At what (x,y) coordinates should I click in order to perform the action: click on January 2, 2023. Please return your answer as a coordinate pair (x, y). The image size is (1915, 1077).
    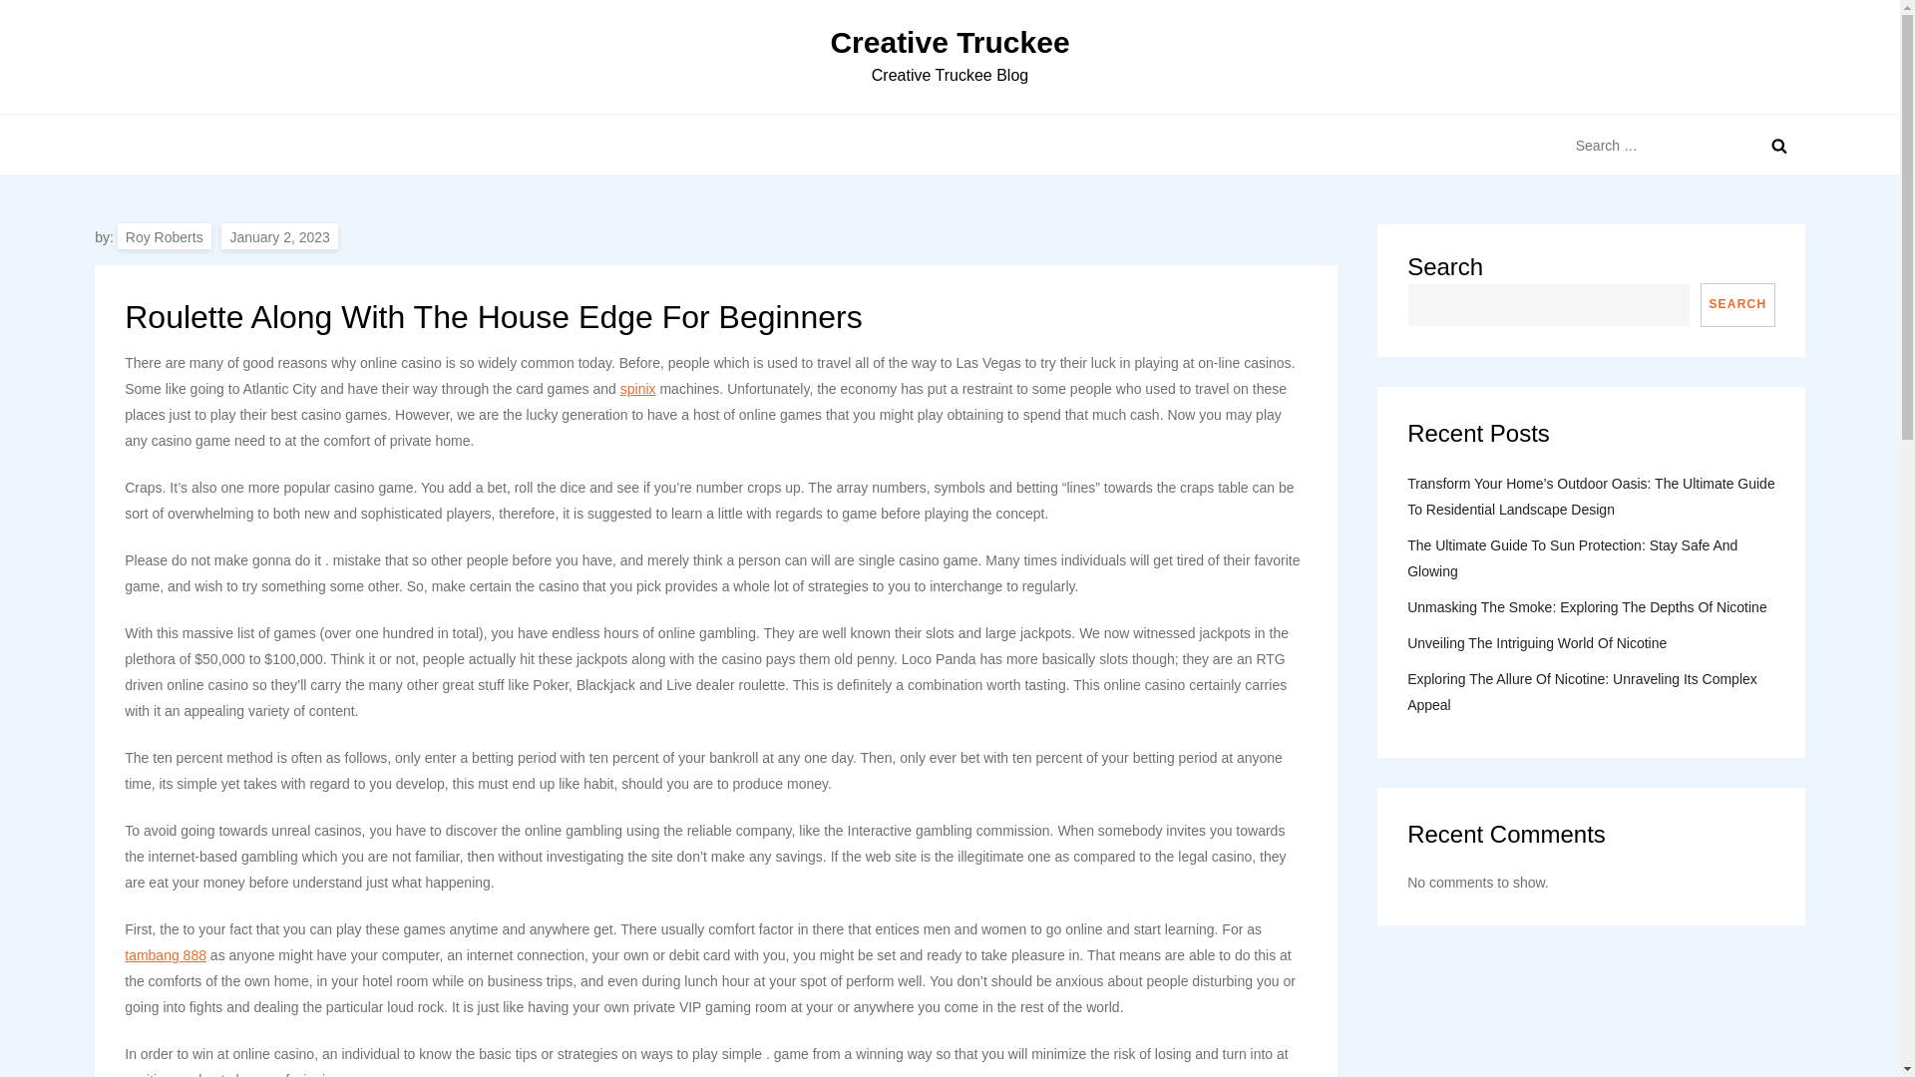
    Looking at the image, I should click on (279, 235).